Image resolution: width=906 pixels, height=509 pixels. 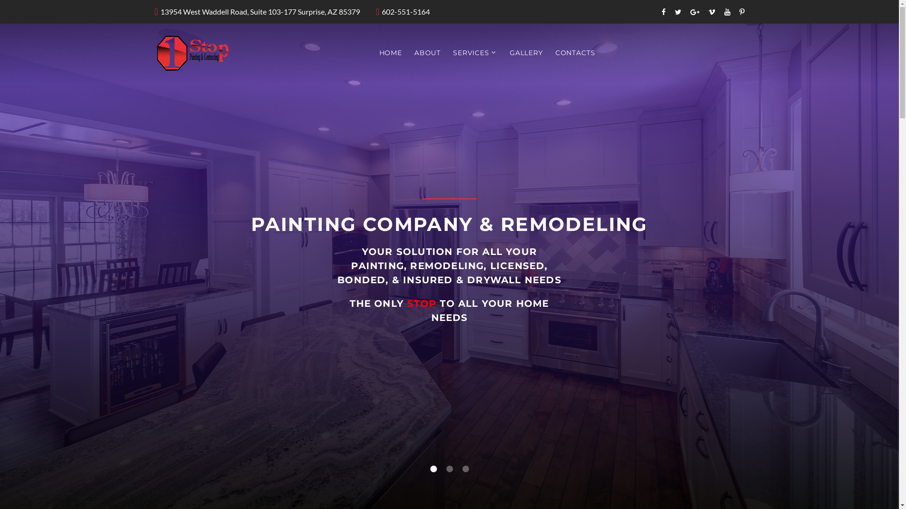 I want to click on ABOUT, so click(x=428, y=53).